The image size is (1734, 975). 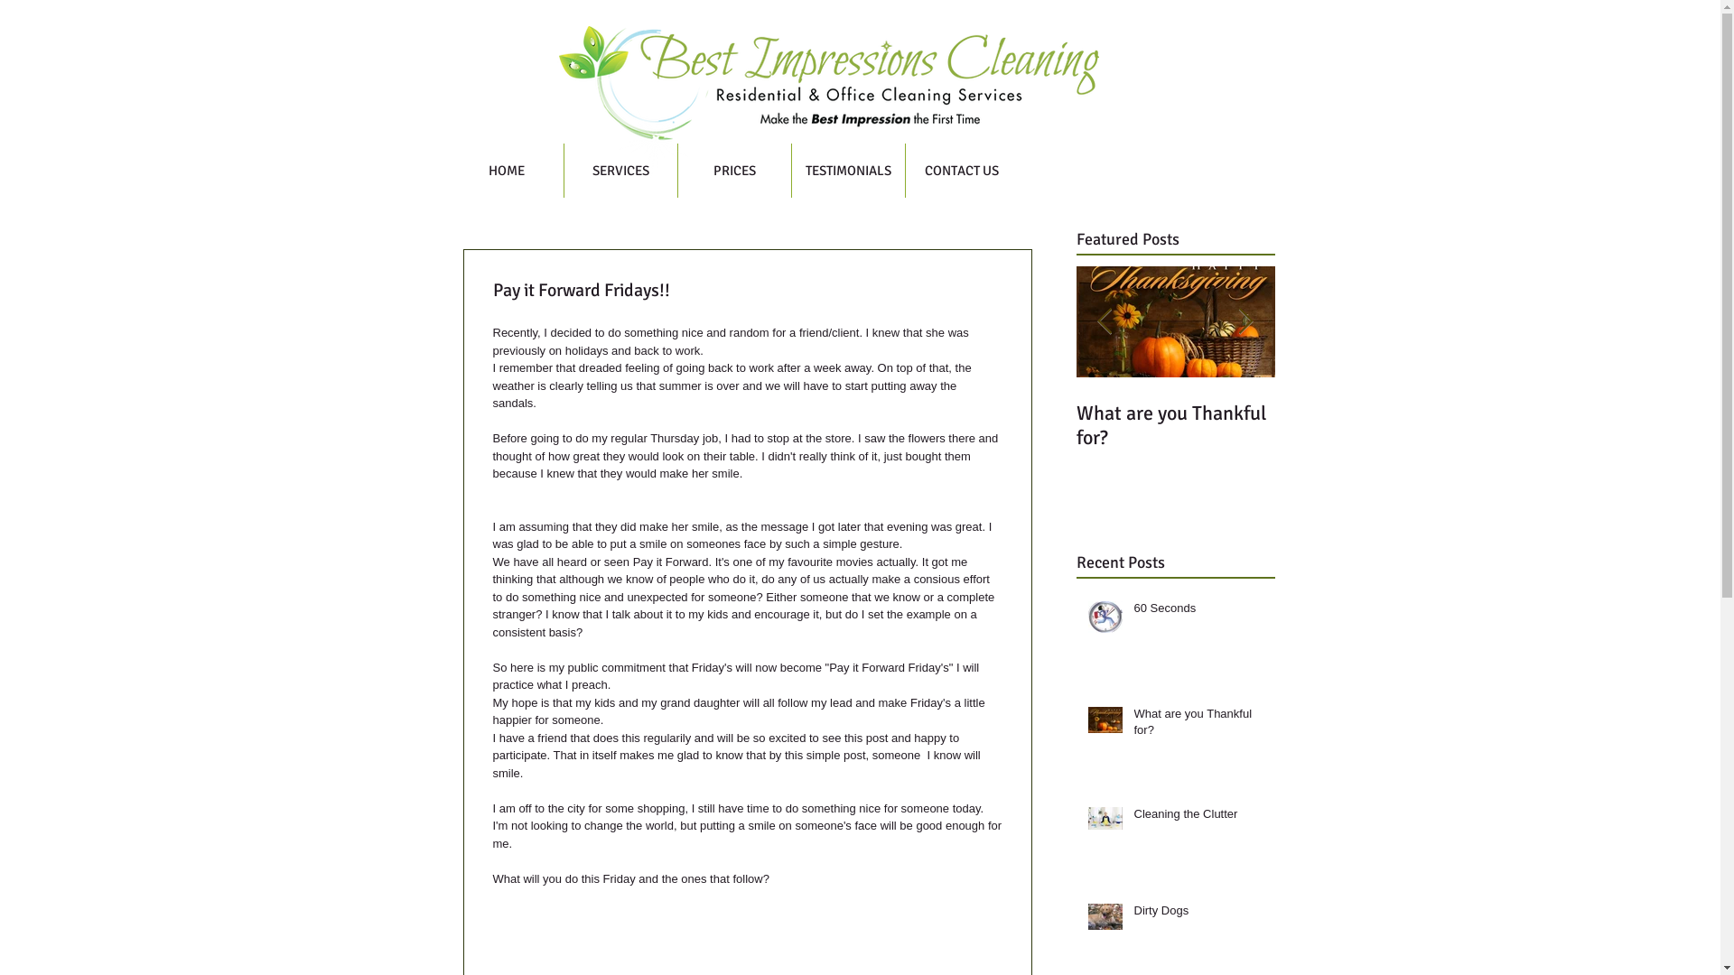 I want to click on What are you Thankful for?, so click(x=1188, y=425).